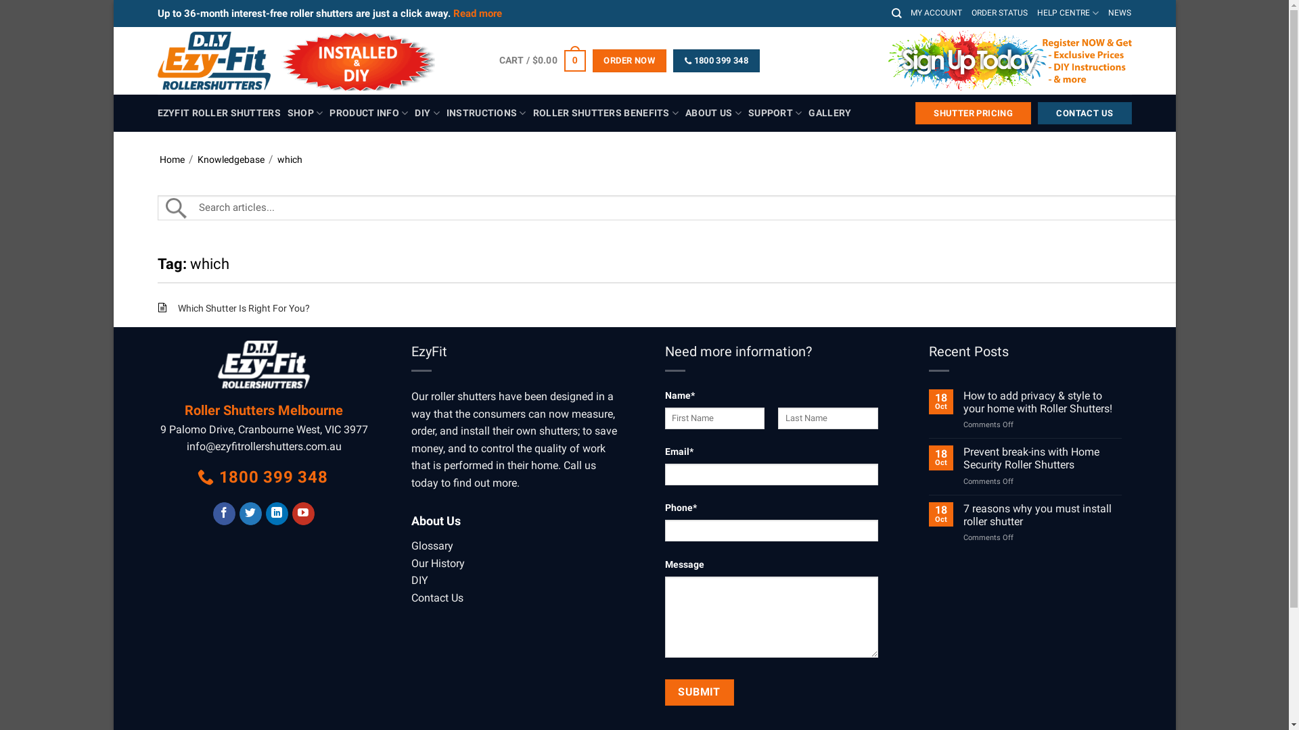 This screenshot has width=1299, height=730. What do you see at coordinates (829, 114) in the screenshot?
I see `GALLERY` at bounding box center [829, 114].